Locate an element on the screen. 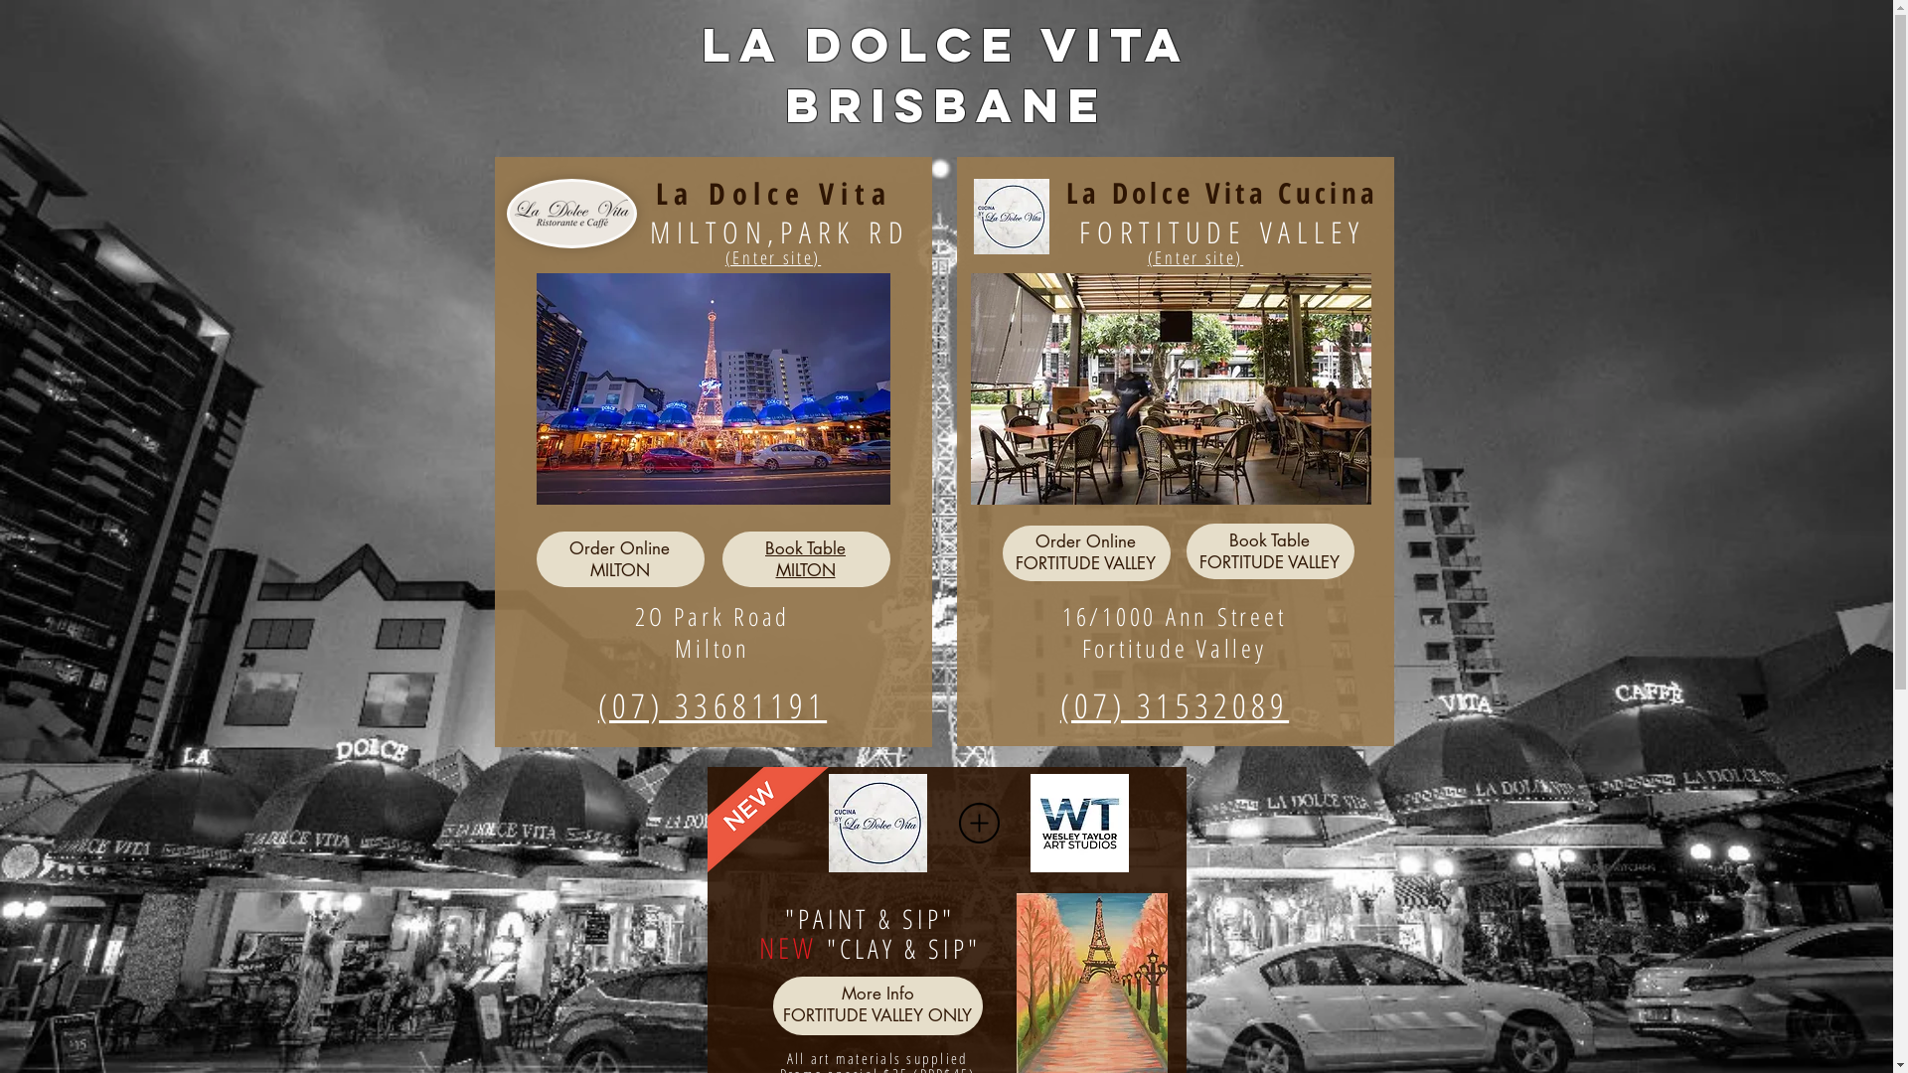 Image resolution: width=1908 pixels, height=1073 pixels. MILTON,PARK RD is located at coordinates (780, 233).